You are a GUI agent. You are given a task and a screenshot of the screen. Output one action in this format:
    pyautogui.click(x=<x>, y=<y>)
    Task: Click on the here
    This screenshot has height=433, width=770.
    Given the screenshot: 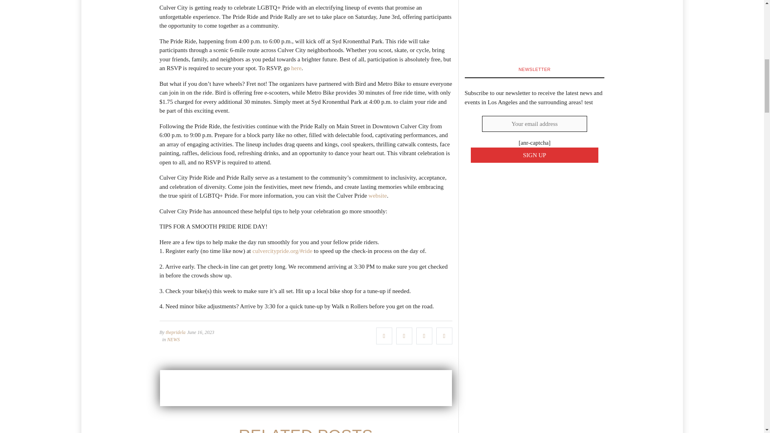 What is the action you would take?
    pyautogui.click(x=296, y=68)
    